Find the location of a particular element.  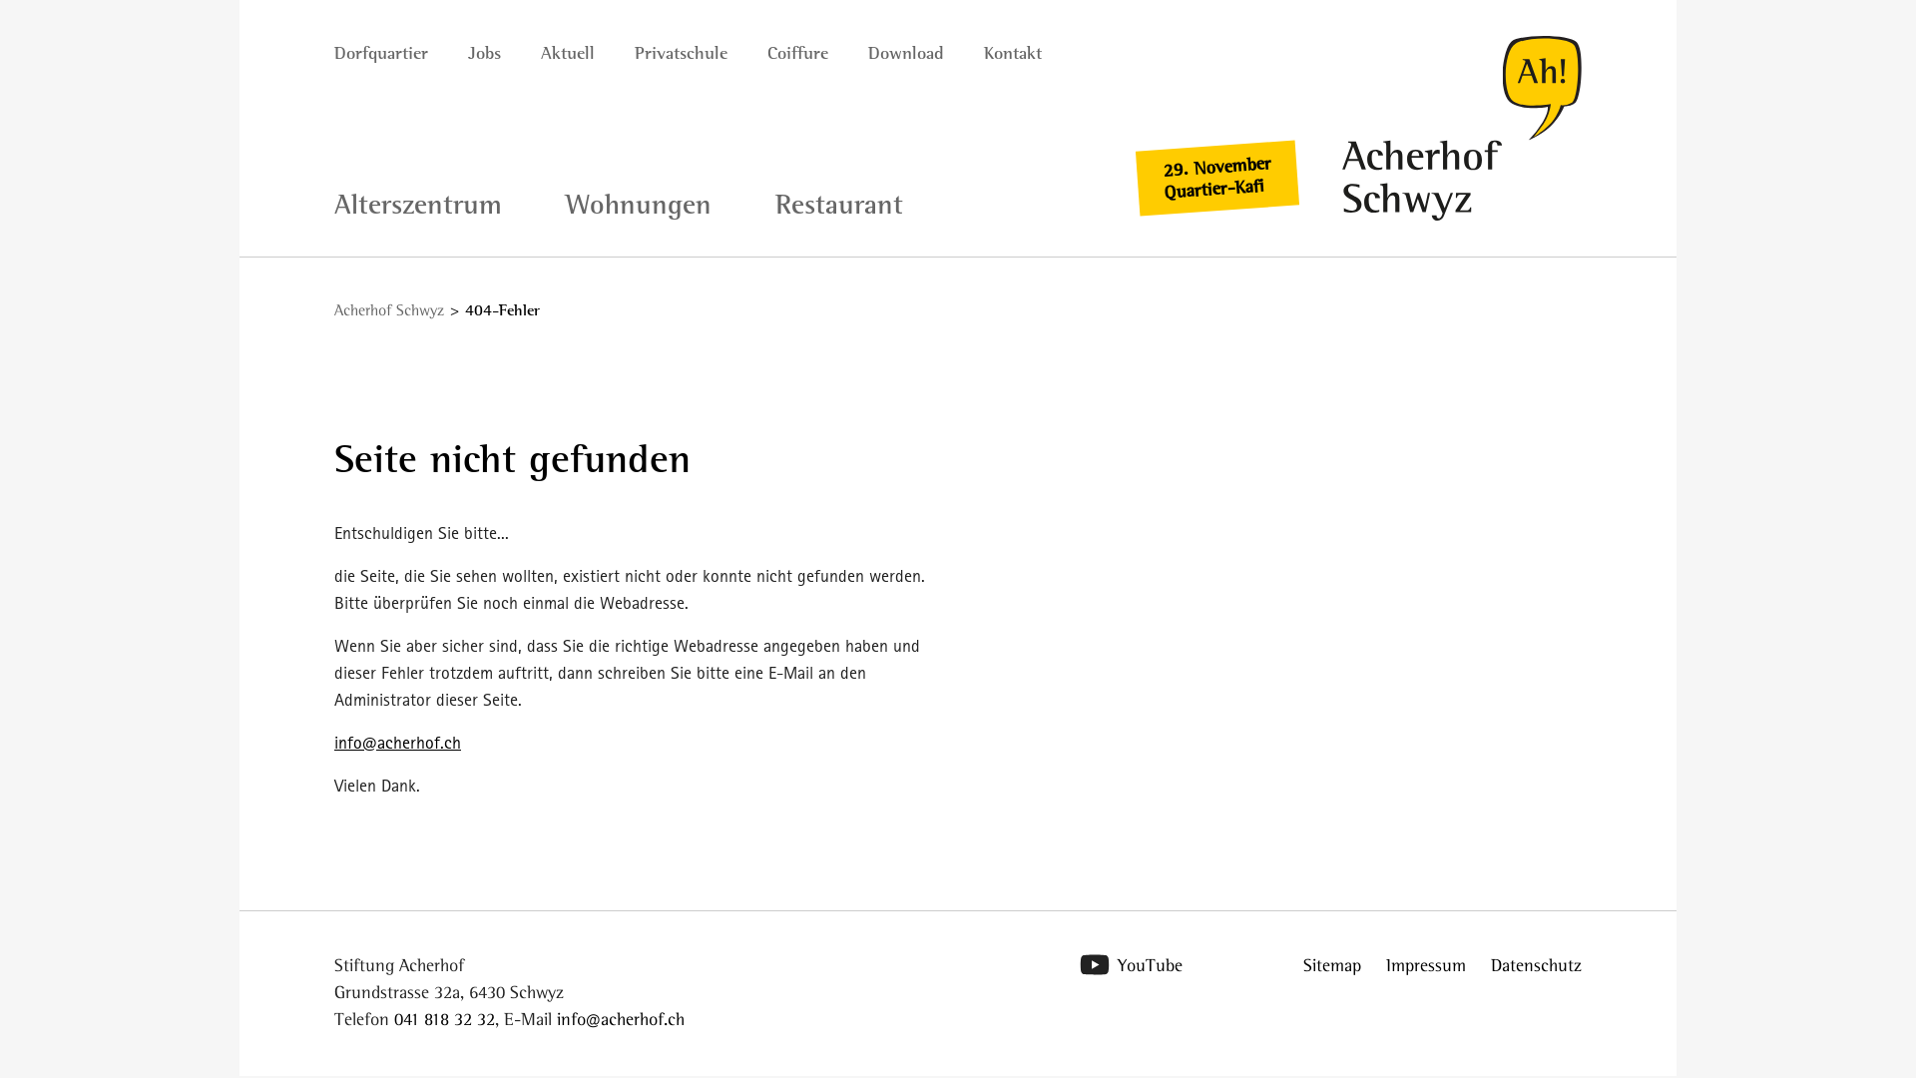

info@acherhof.ch is located at coordinates (621, 1018).